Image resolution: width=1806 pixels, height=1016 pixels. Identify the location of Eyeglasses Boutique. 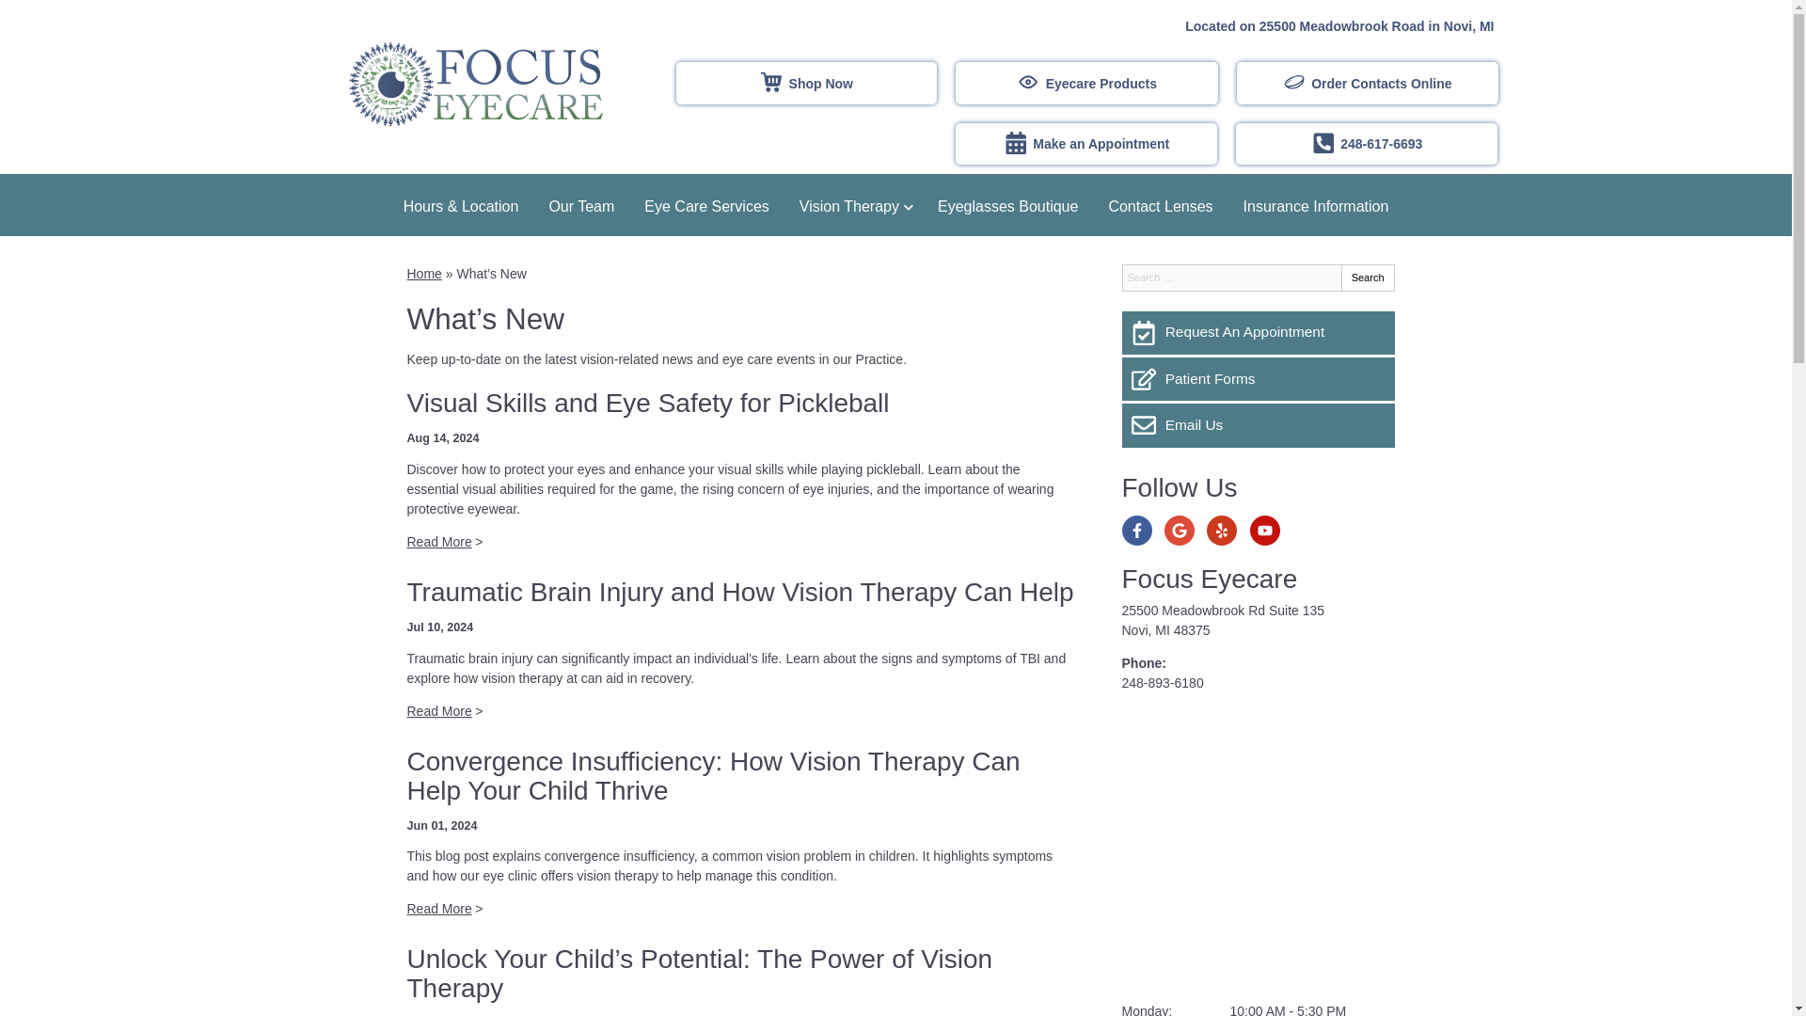
(1007, 205).